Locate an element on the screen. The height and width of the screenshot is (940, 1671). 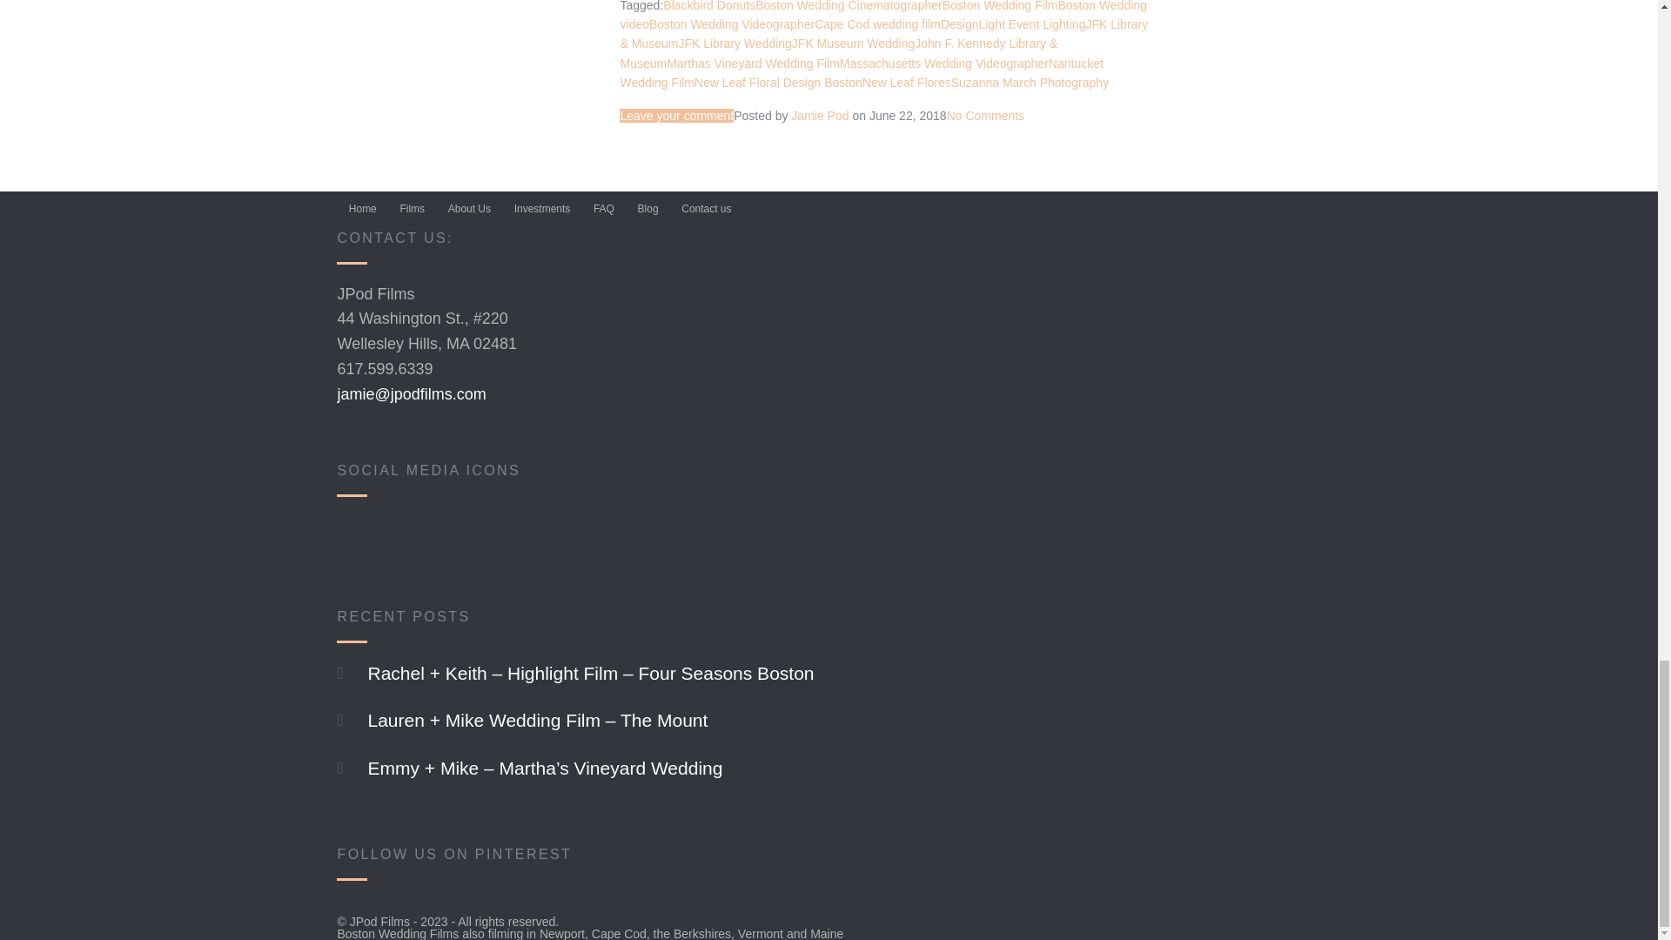
Visit Us On Twitter is located at coordinates (483, 534).